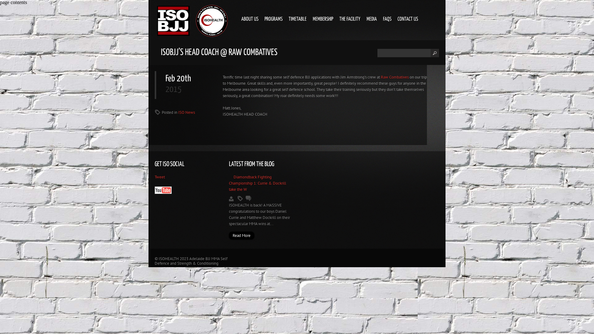 This screenshot has height=334, width=594. I want to click on MEMBERSHIP, so click(323, 19).